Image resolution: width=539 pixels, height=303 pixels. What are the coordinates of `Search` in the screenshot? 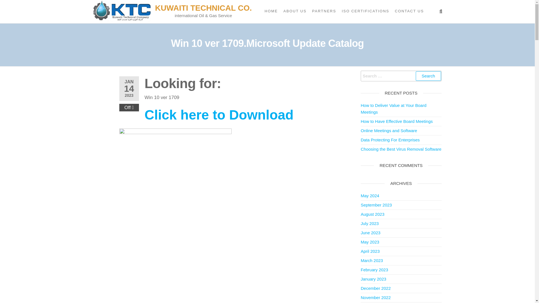 It's located at (428, 76).